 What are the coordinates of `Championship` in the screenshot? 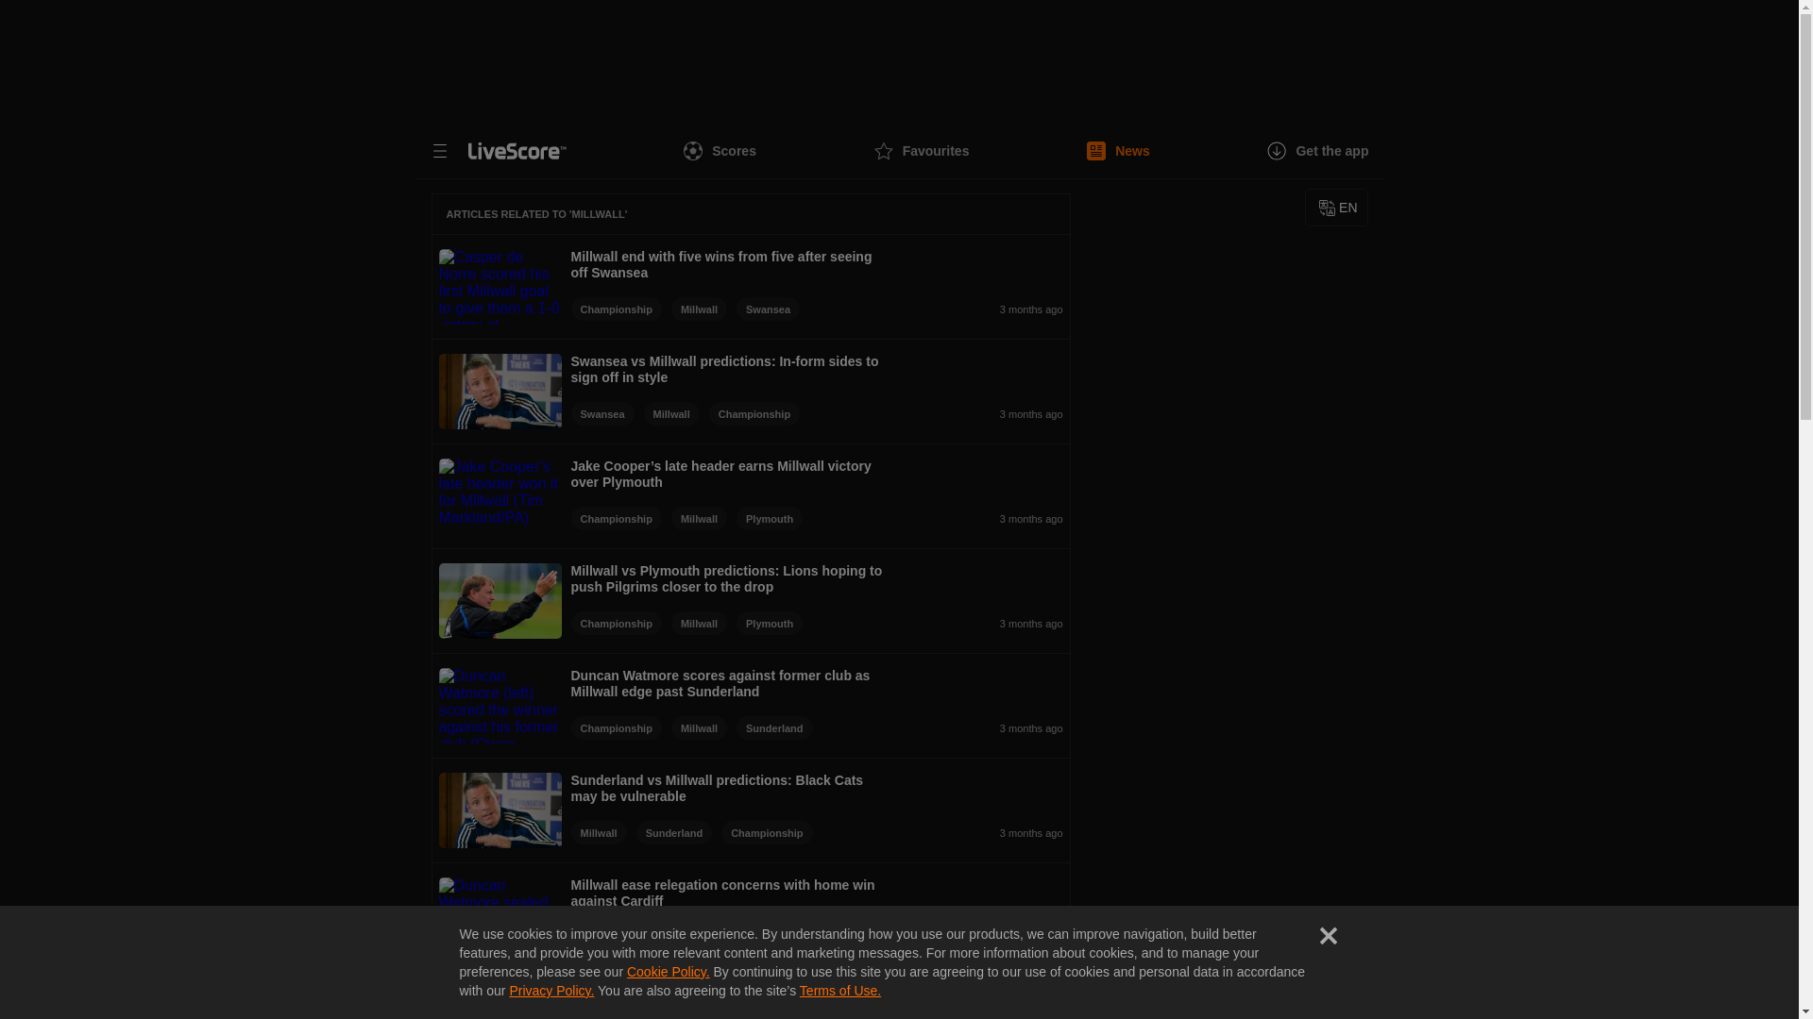 It's located at (616, 623).